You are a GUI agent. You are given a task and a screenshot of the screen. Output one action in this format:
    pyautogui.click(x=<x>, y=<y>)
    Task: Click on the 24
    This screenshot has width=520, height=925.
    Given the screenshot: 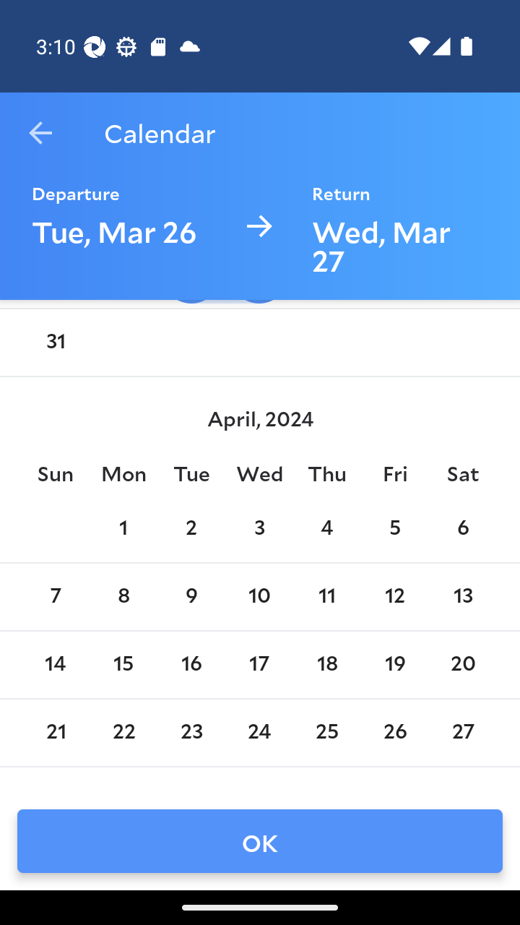 What is the action you would take?
    pyautogui.click(x=259, y=733)
    